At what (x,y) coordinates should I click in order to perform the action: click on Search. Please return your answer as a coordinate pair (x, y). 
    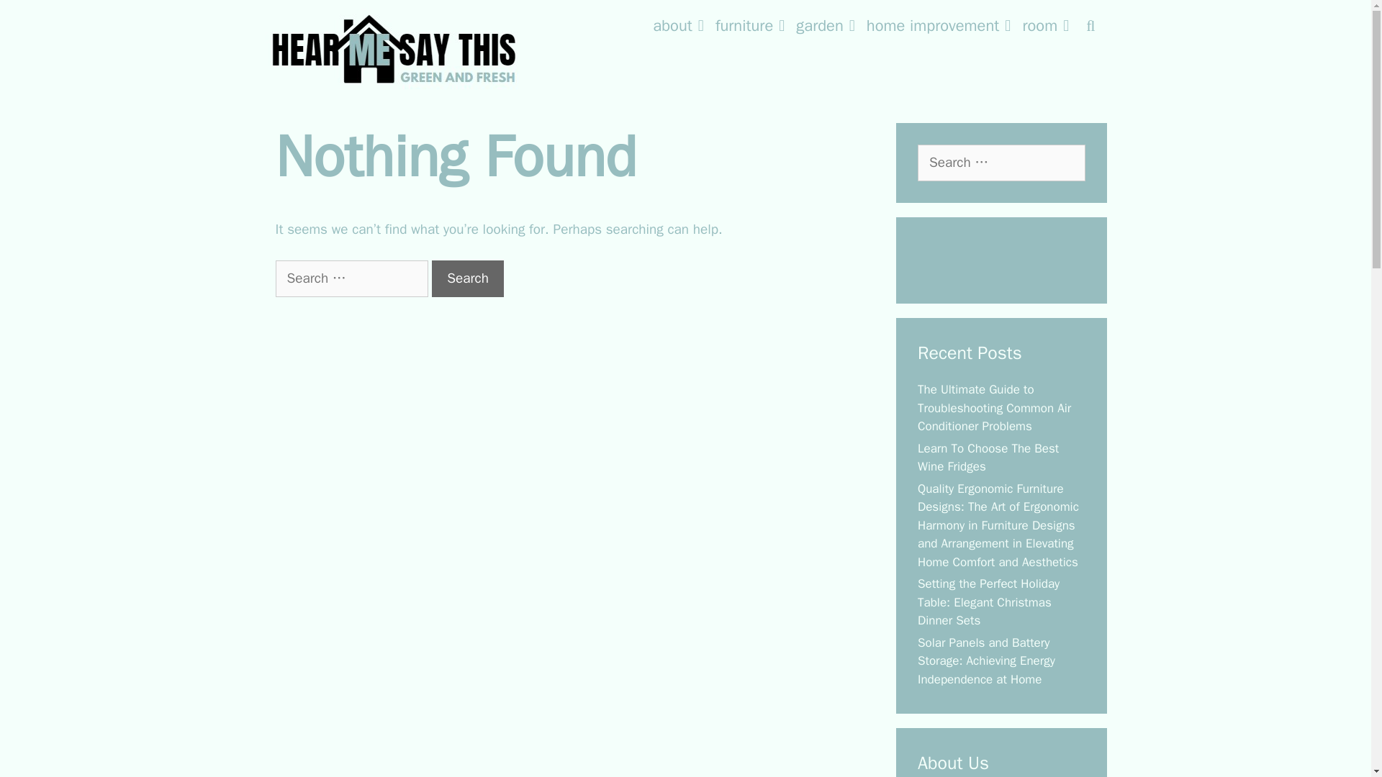
    Looking at the image, I should click on (229, 17).